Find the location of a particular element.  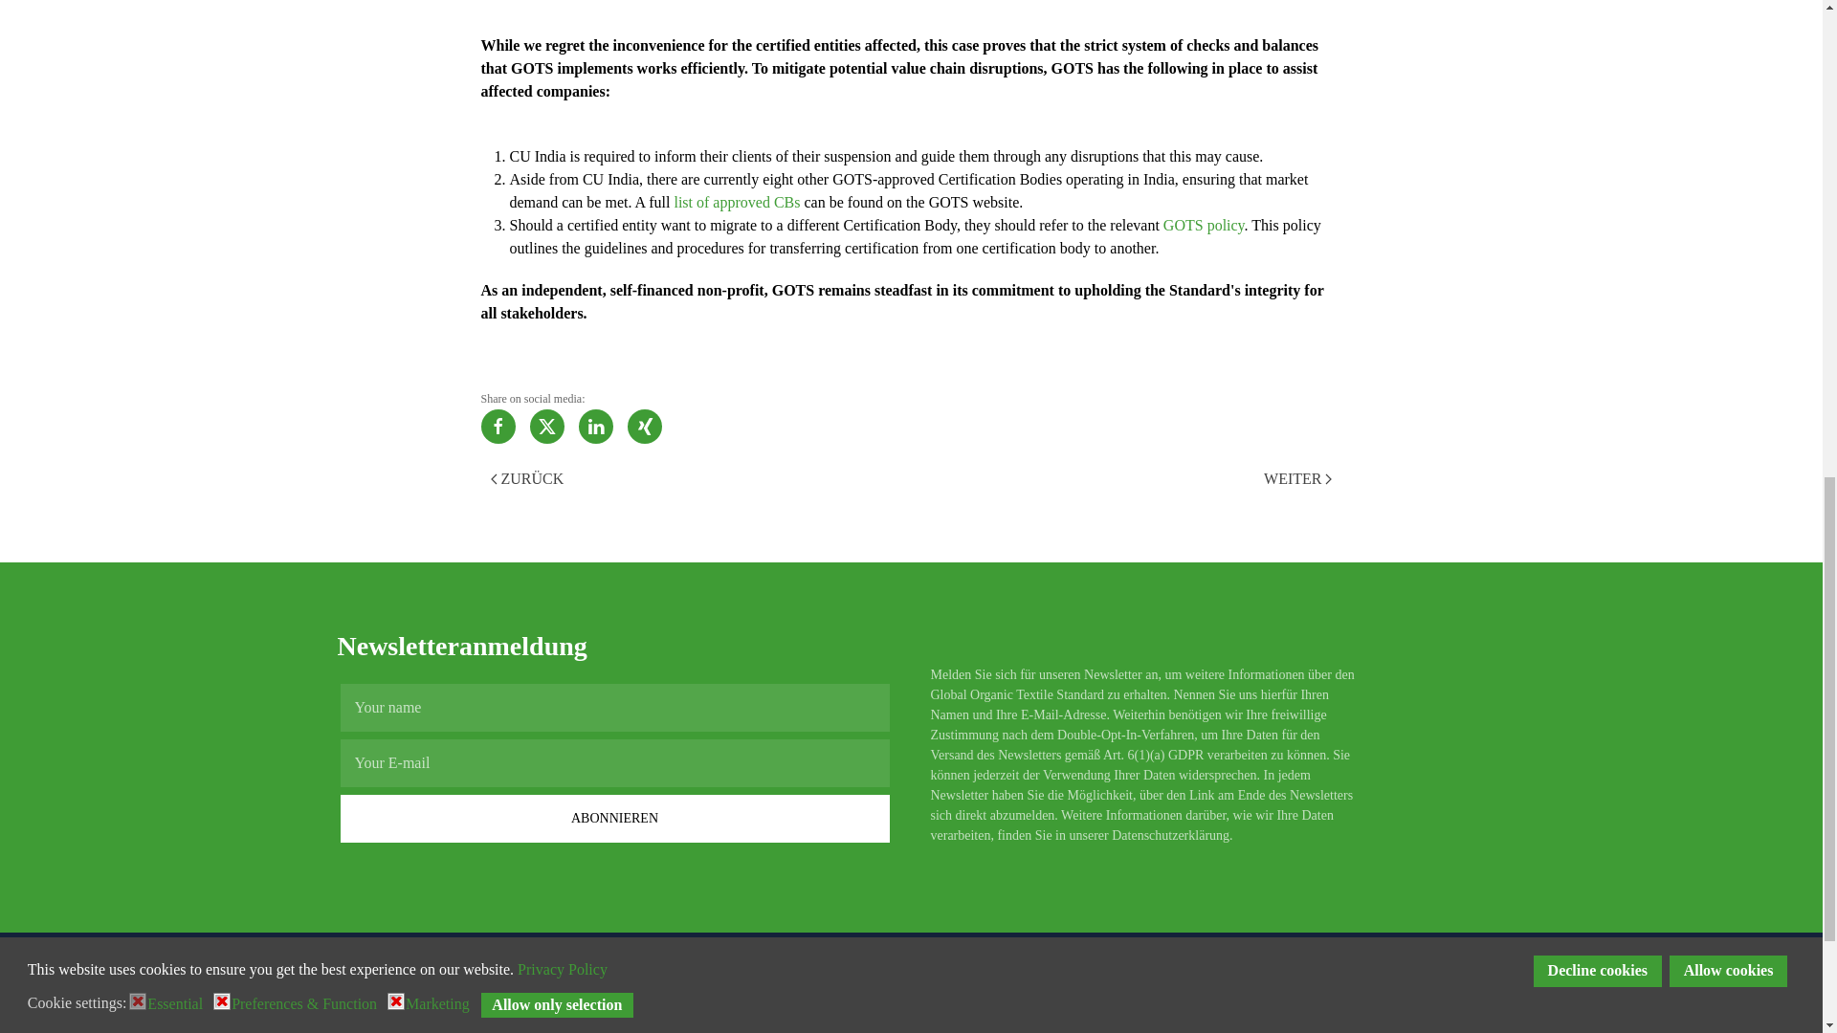

Twitter is located at coordinates (403, 1029).